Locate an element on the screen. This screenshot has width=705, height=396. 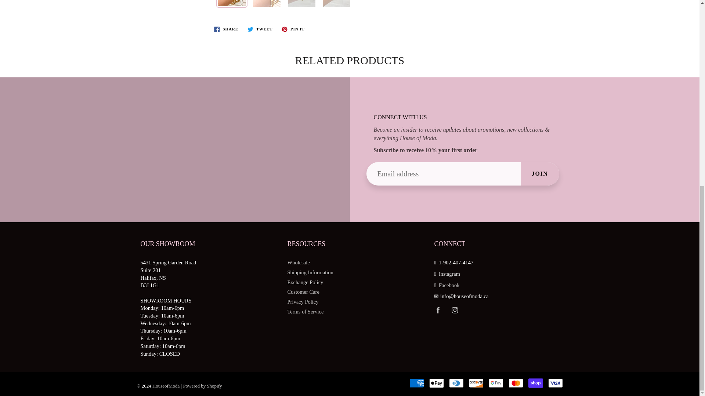
Tweet on Twitter is located at coordinates (260, 29).